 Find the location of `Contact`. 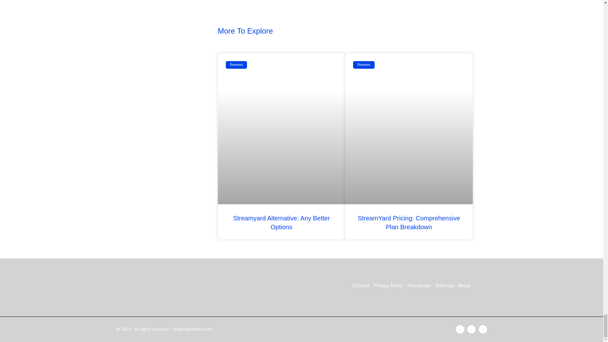

Contact is located at coordinates (361, 286).